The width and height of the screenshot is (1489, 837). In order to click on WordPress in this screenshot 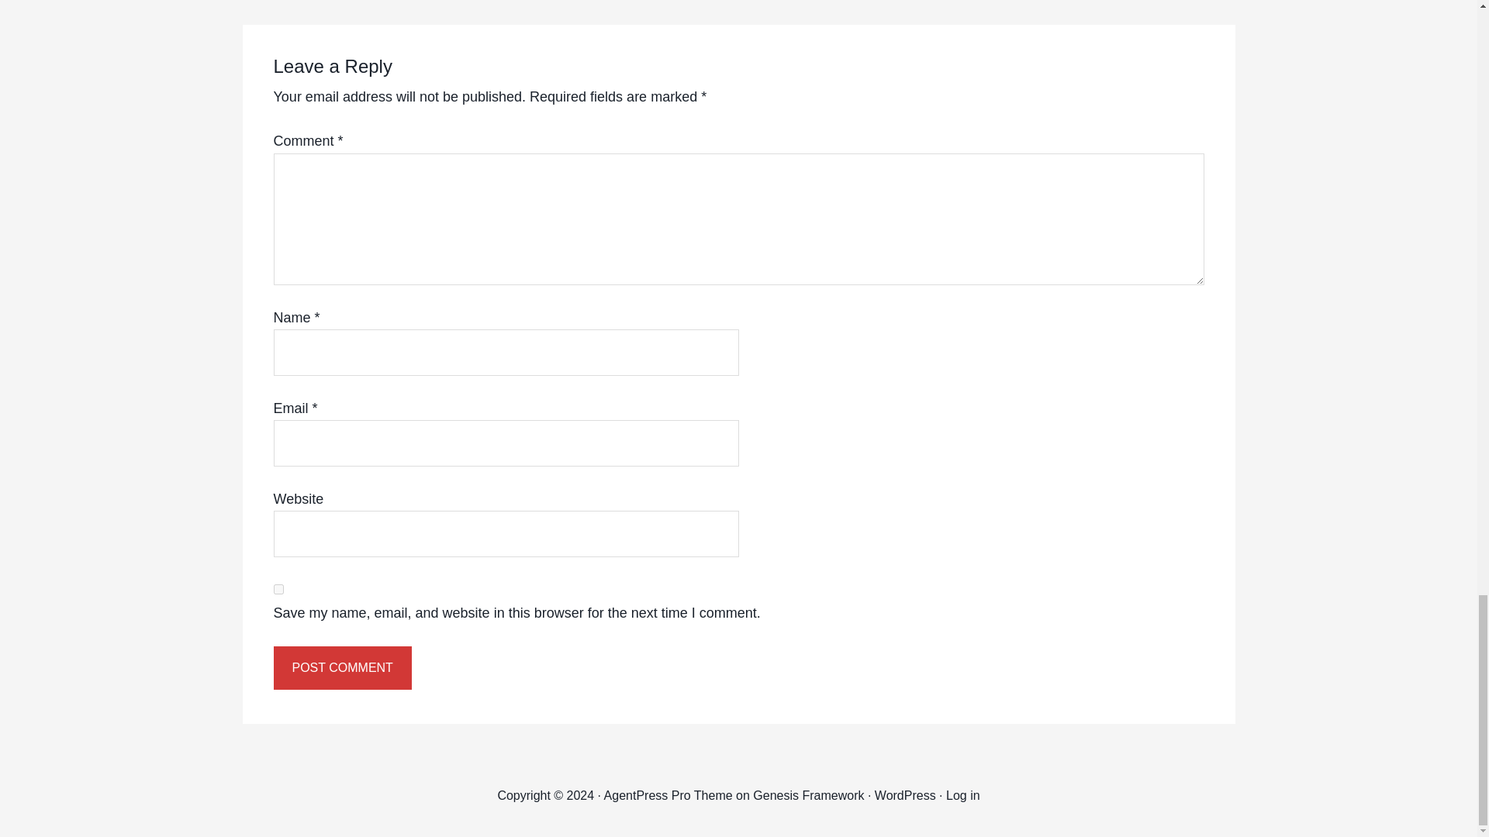, I will do `click(906, 795)`.